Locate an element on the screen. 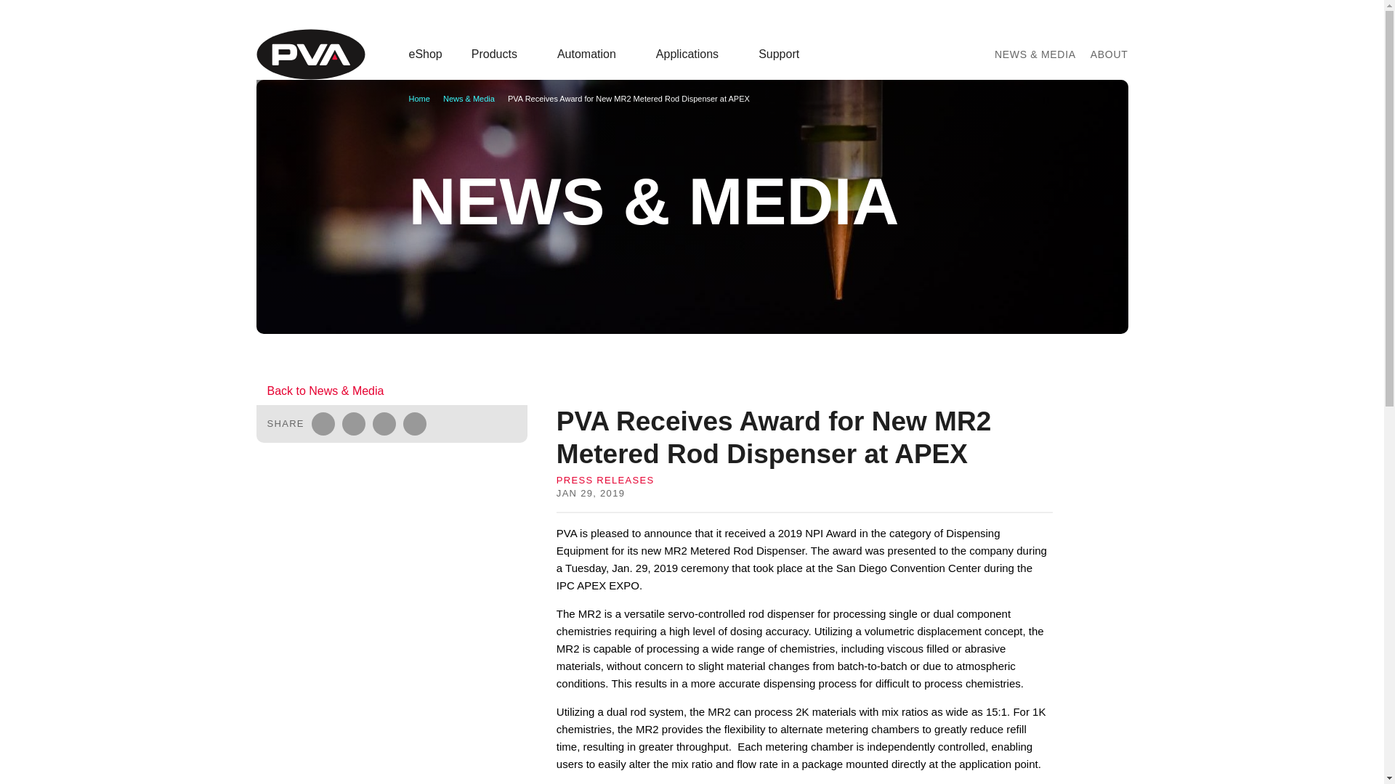  eShop is located at coordinates (425, 54).